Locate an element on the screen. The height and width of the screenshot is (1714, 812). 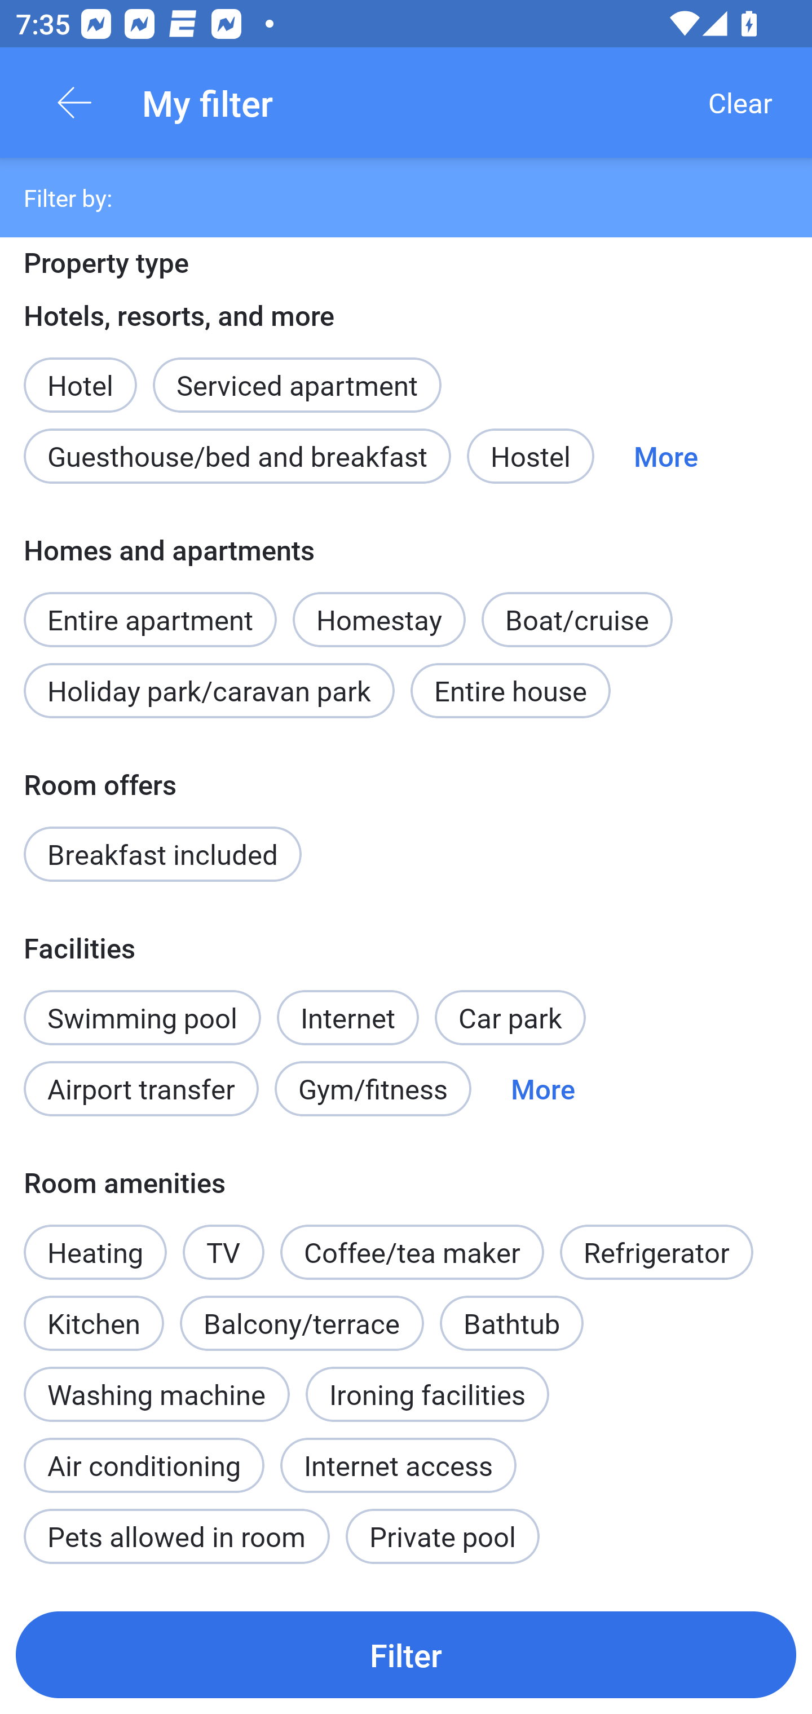
Private pool is located at coordinates (443, 1536).